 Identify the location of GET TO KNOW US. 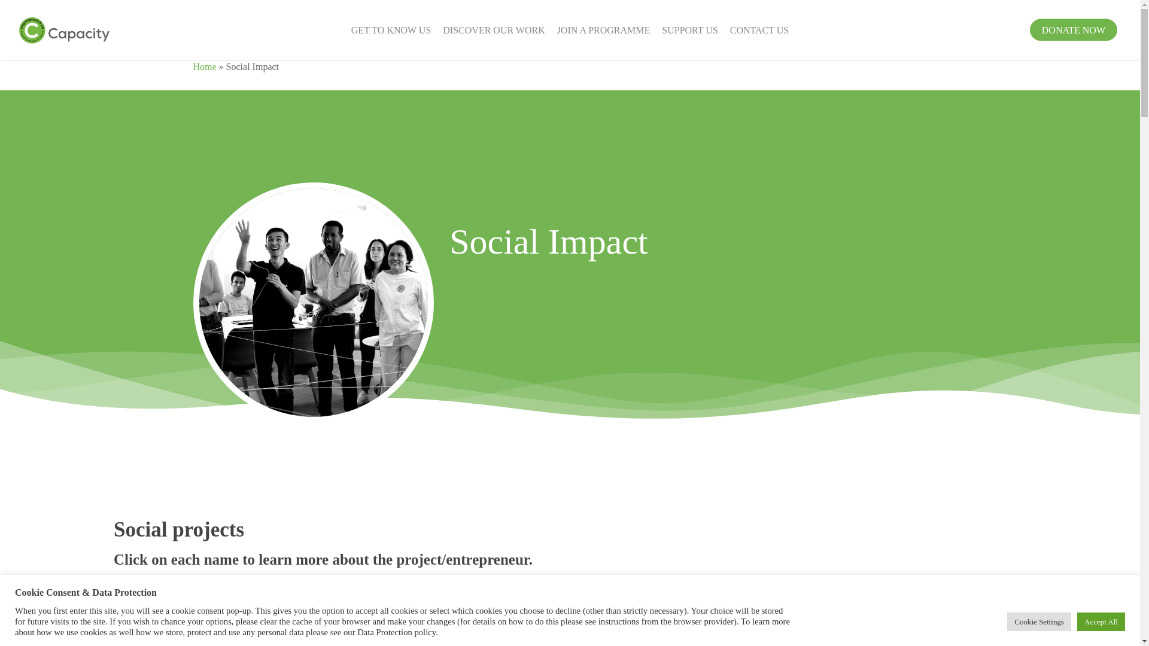
(391, 30).